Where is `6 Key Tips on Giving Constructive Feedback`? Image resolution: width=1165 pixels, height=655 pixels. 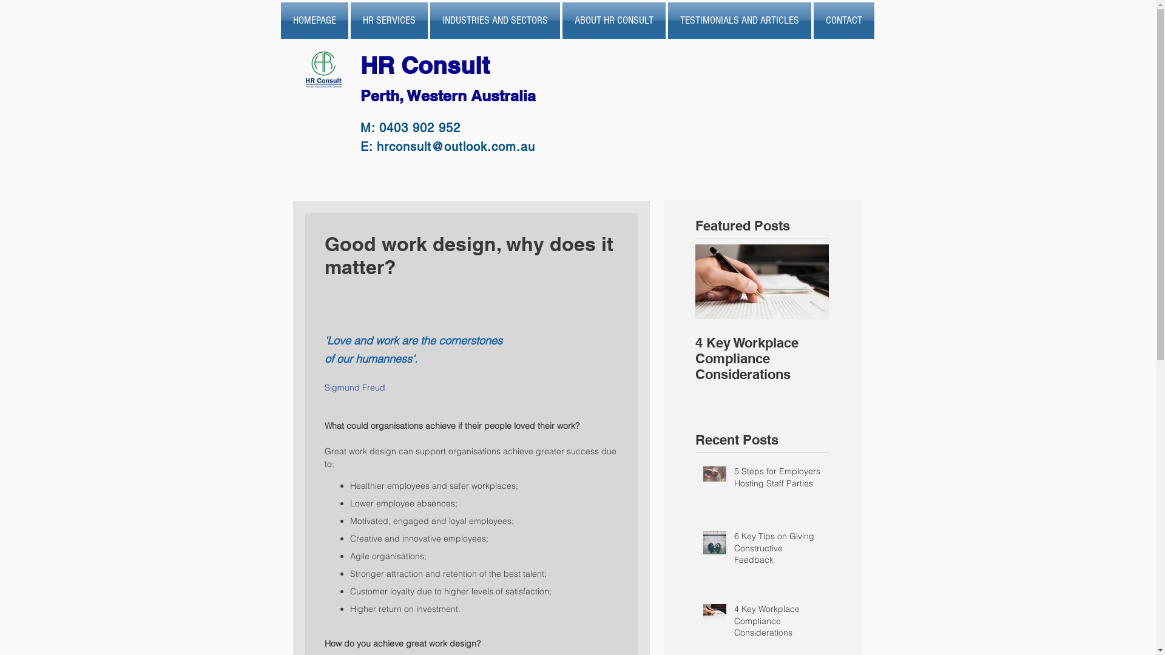 6 Key Tips on Giving Constructive Feedback is located at coordinates (778, 551).